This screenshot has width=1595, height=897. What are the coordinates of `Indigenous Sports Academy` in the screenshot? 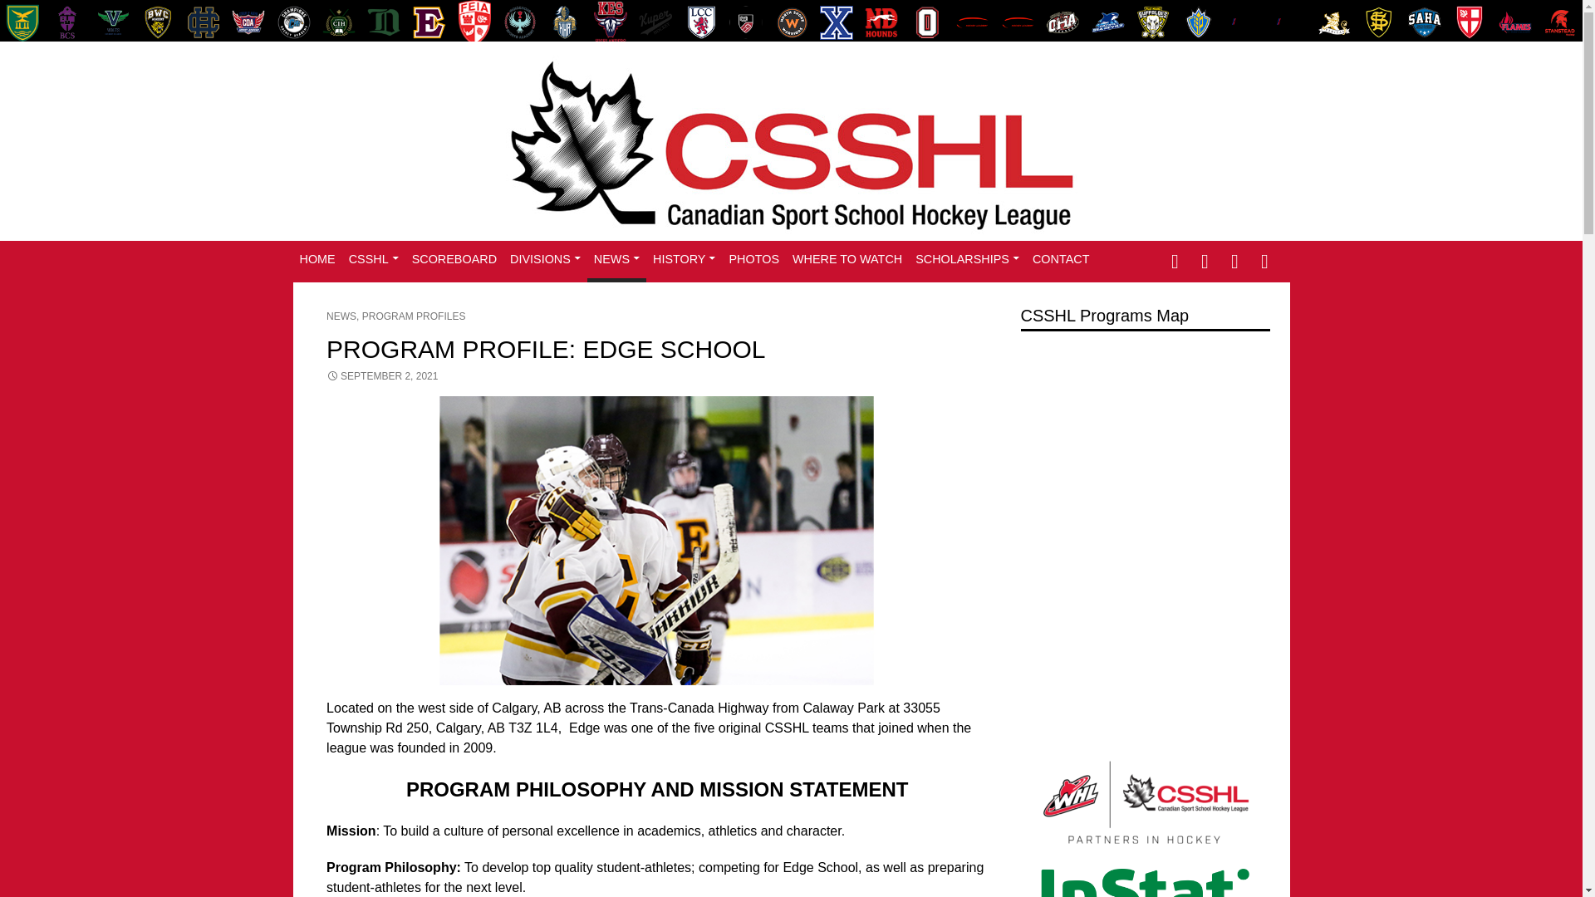 It's located at (519, 22).